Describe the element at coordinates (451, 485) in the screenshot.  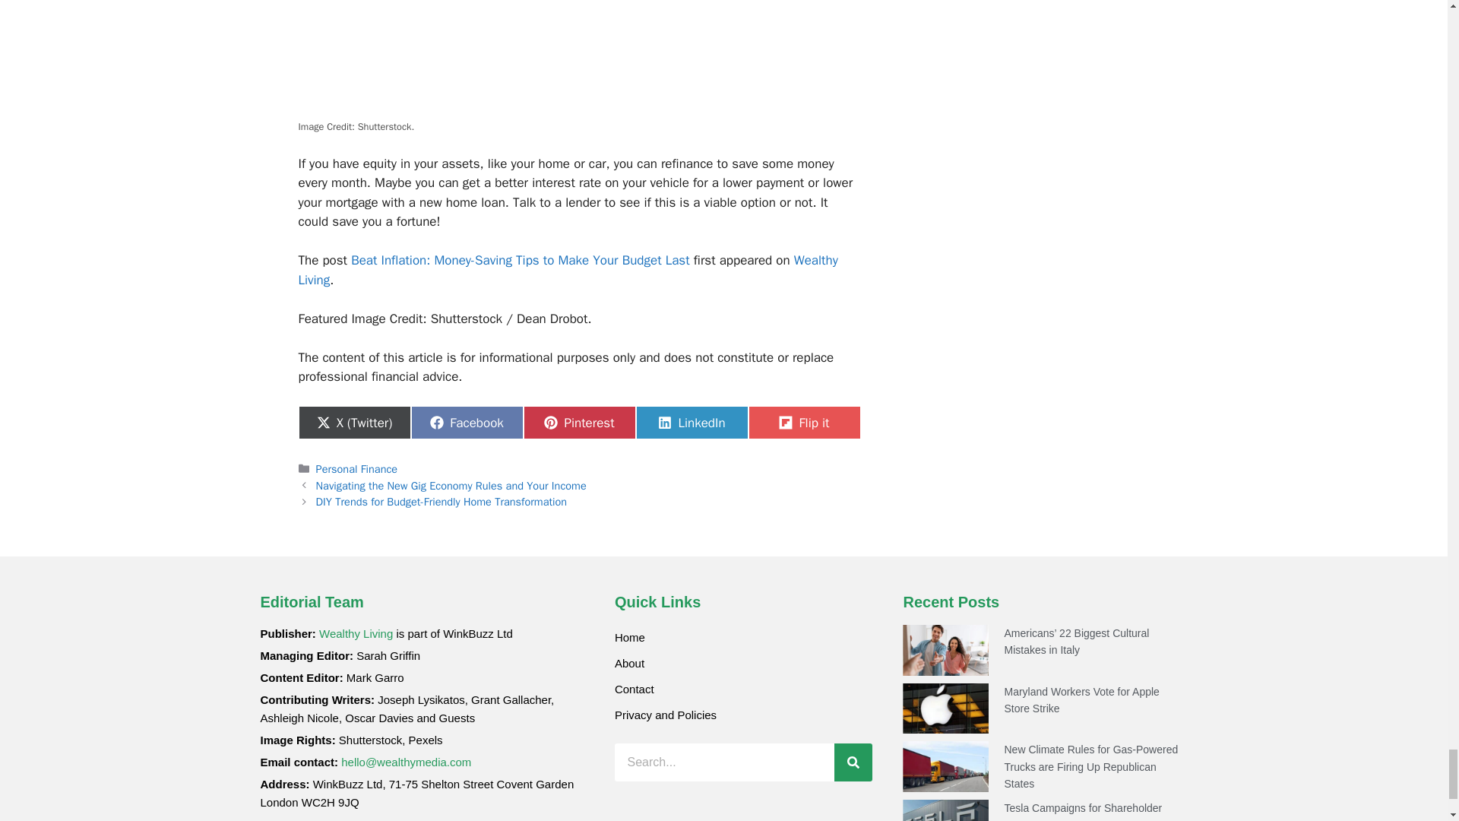
I see `Navigating the New Gig Economy Rules and Your Income` at that location.